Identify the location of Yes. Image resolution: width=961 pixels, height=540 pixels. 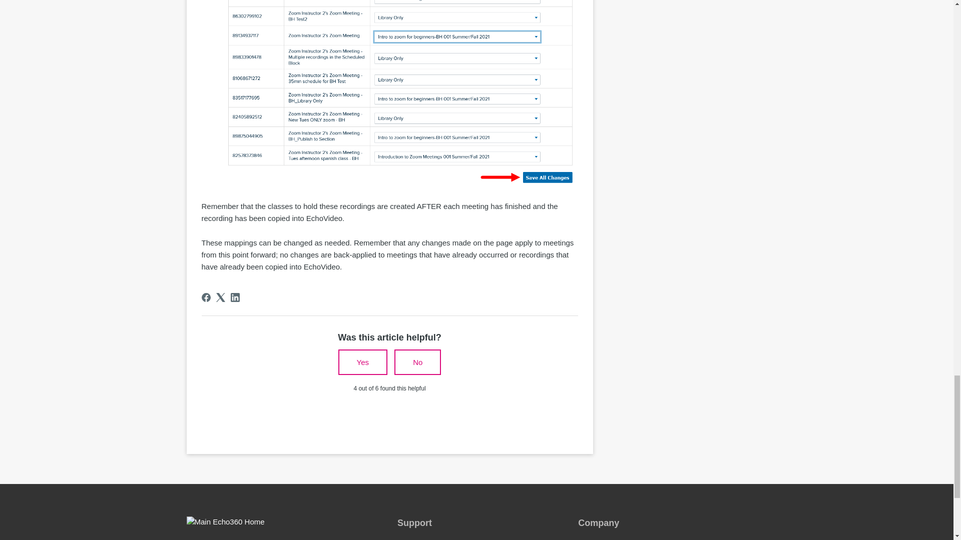
(362, 362).